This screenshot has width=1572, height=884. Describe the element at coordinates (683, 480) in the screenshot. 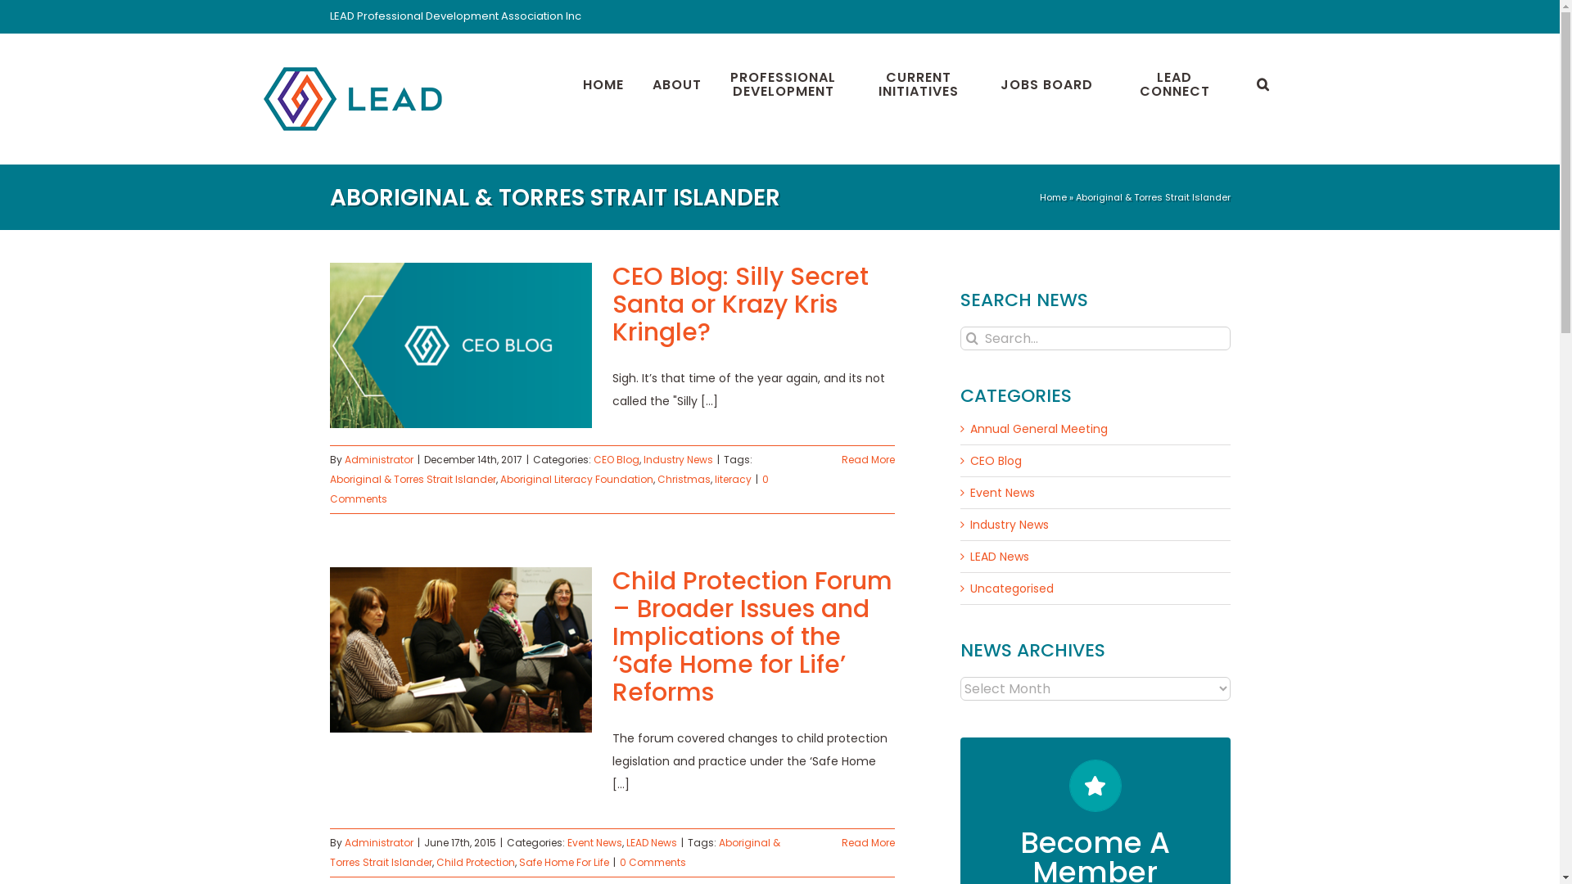

I see `Christmas` at that location.